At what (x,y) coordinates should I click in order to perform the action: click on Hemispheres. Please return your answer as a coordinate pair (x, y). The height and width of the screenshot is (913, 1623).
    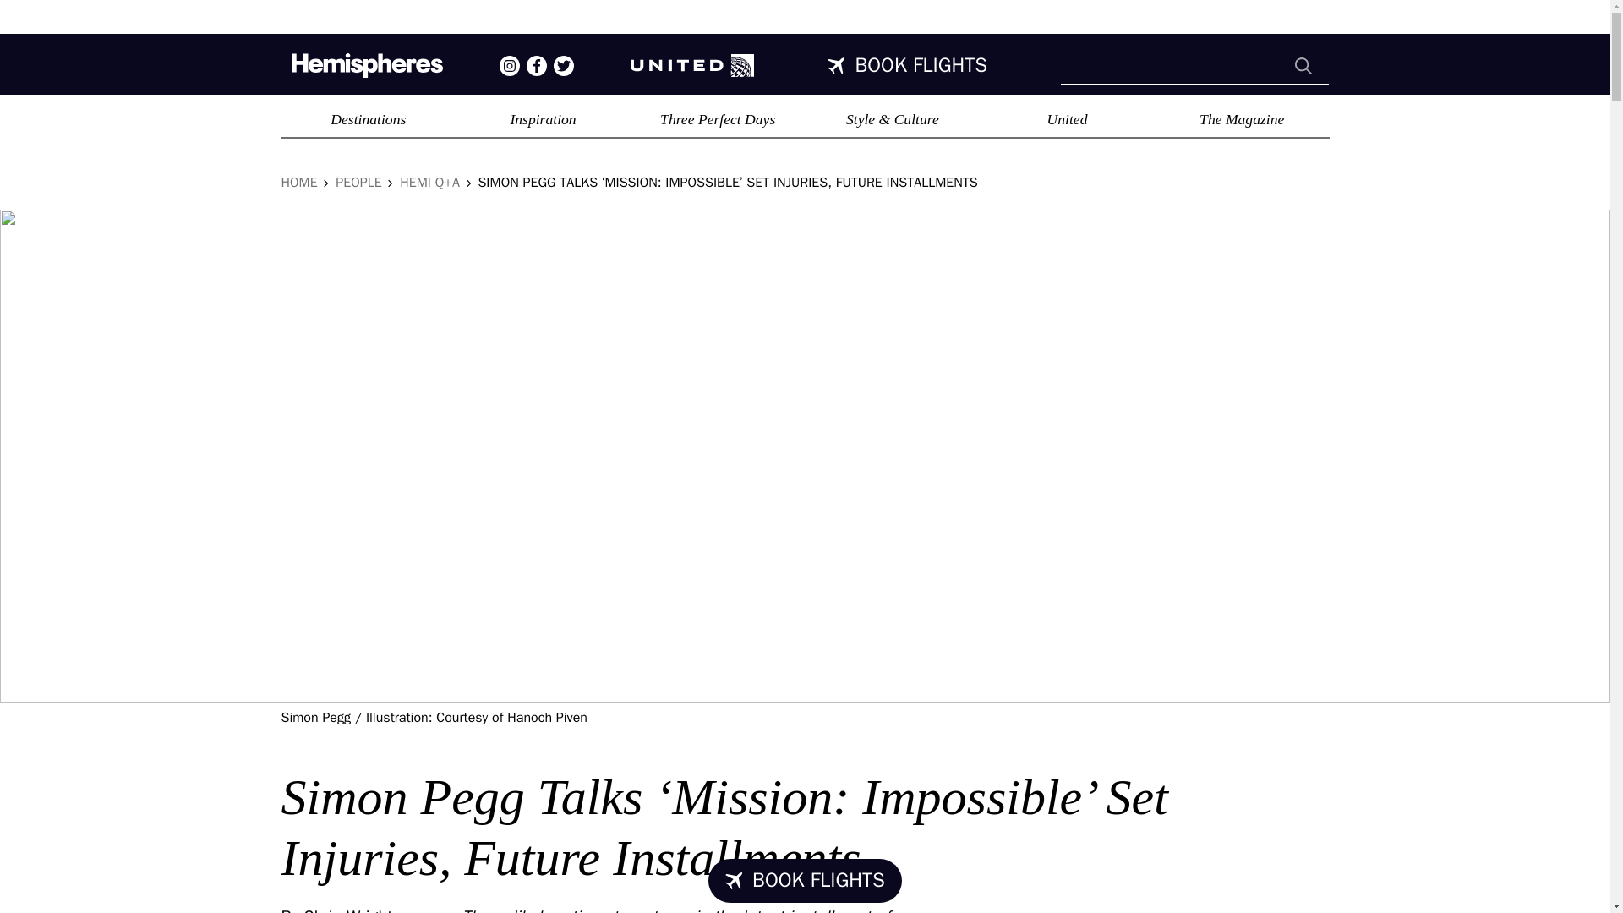
    Looking at the image, I should click on (365, 64).